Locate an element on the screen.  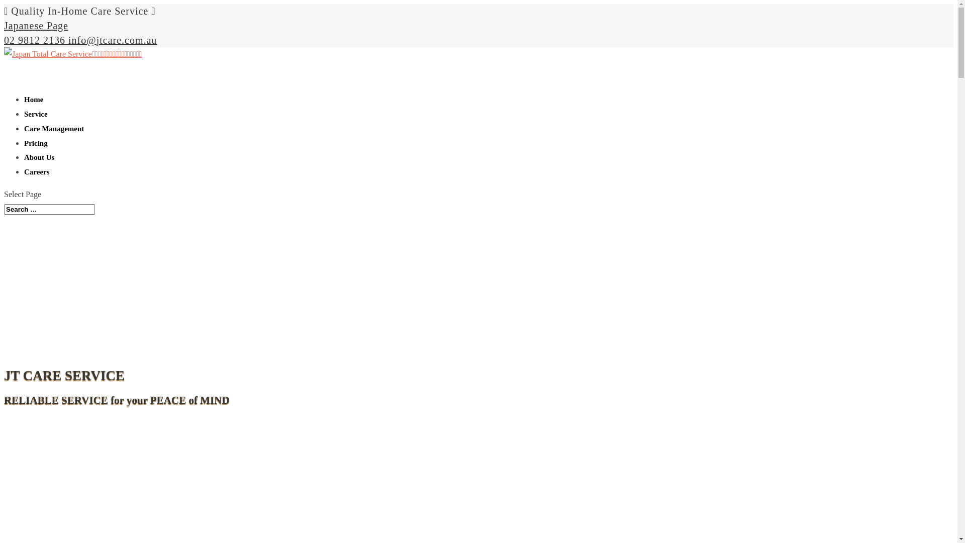
Care Management is located at coordinates (54, 140).